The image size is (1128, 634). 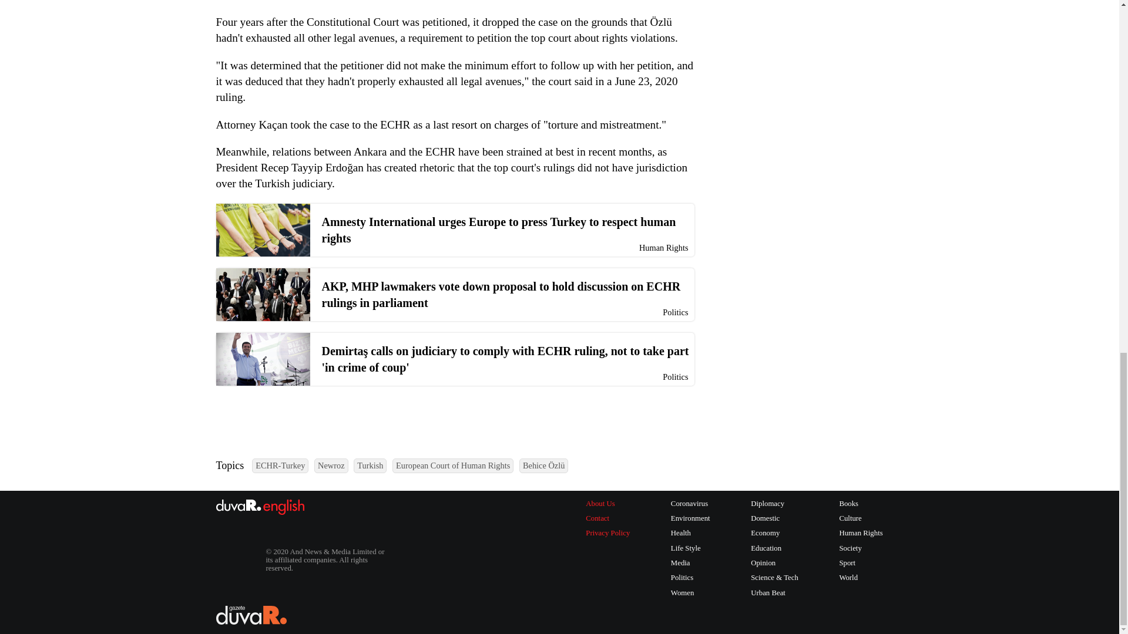 What do you see at coordinates (607, 504) in the screenshot?
I see `About Us` at bounding box center [607, 504].